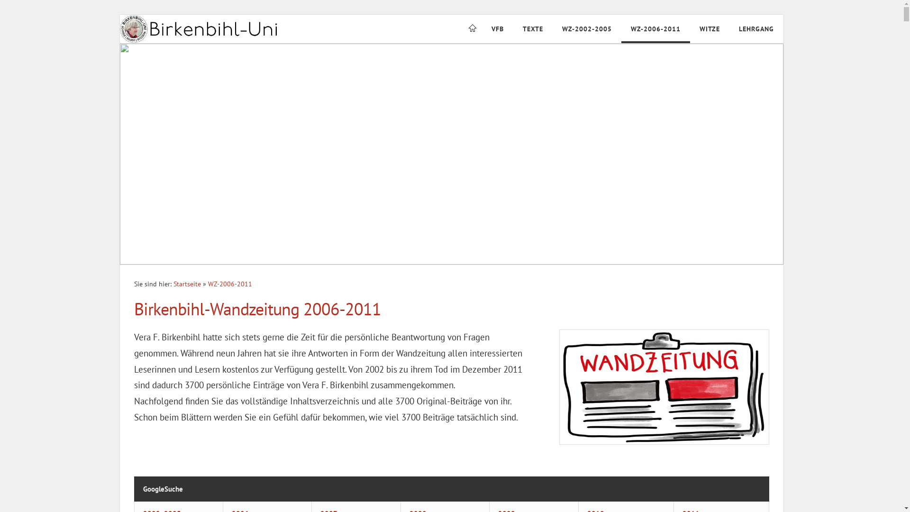 This screenshot has height=512, width=910. What do you see at coordinates (710, 29) in the screenshot?
I see `WITZE` at bounding box center [710, 29].